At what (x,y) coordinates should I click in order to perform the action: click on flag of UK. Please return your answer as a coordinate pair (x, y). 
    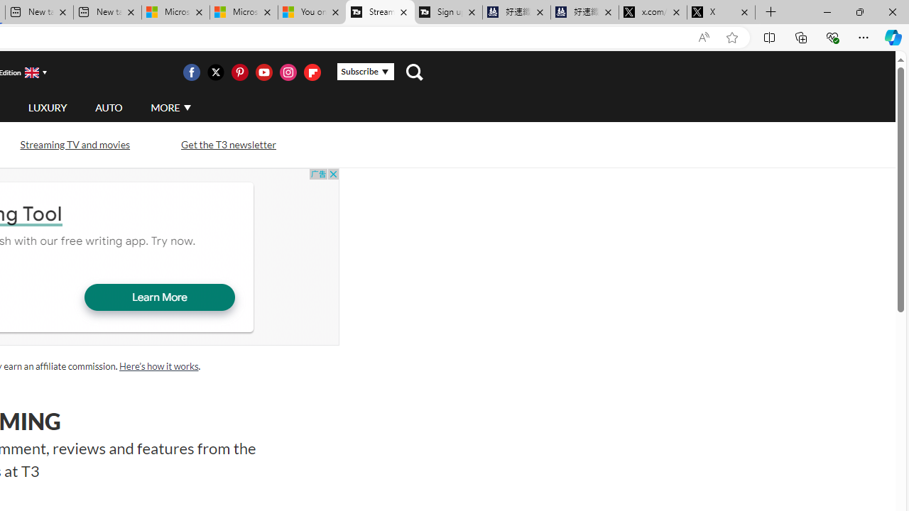
    Looking at the image, I should click on (31, 72).